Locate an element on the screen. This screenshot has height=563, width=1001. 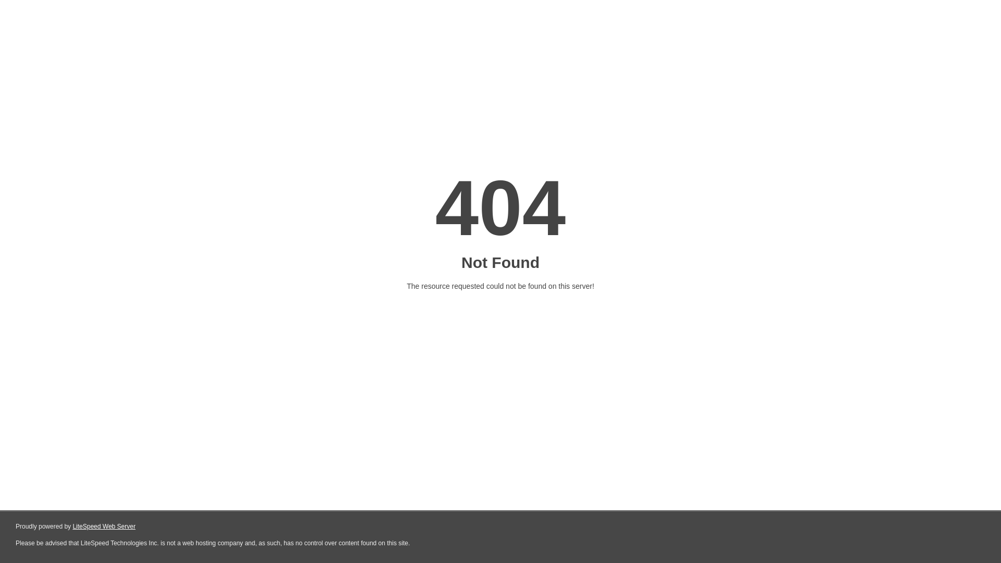
LiteSpeed Web Server is located at coordinates (104, 527).